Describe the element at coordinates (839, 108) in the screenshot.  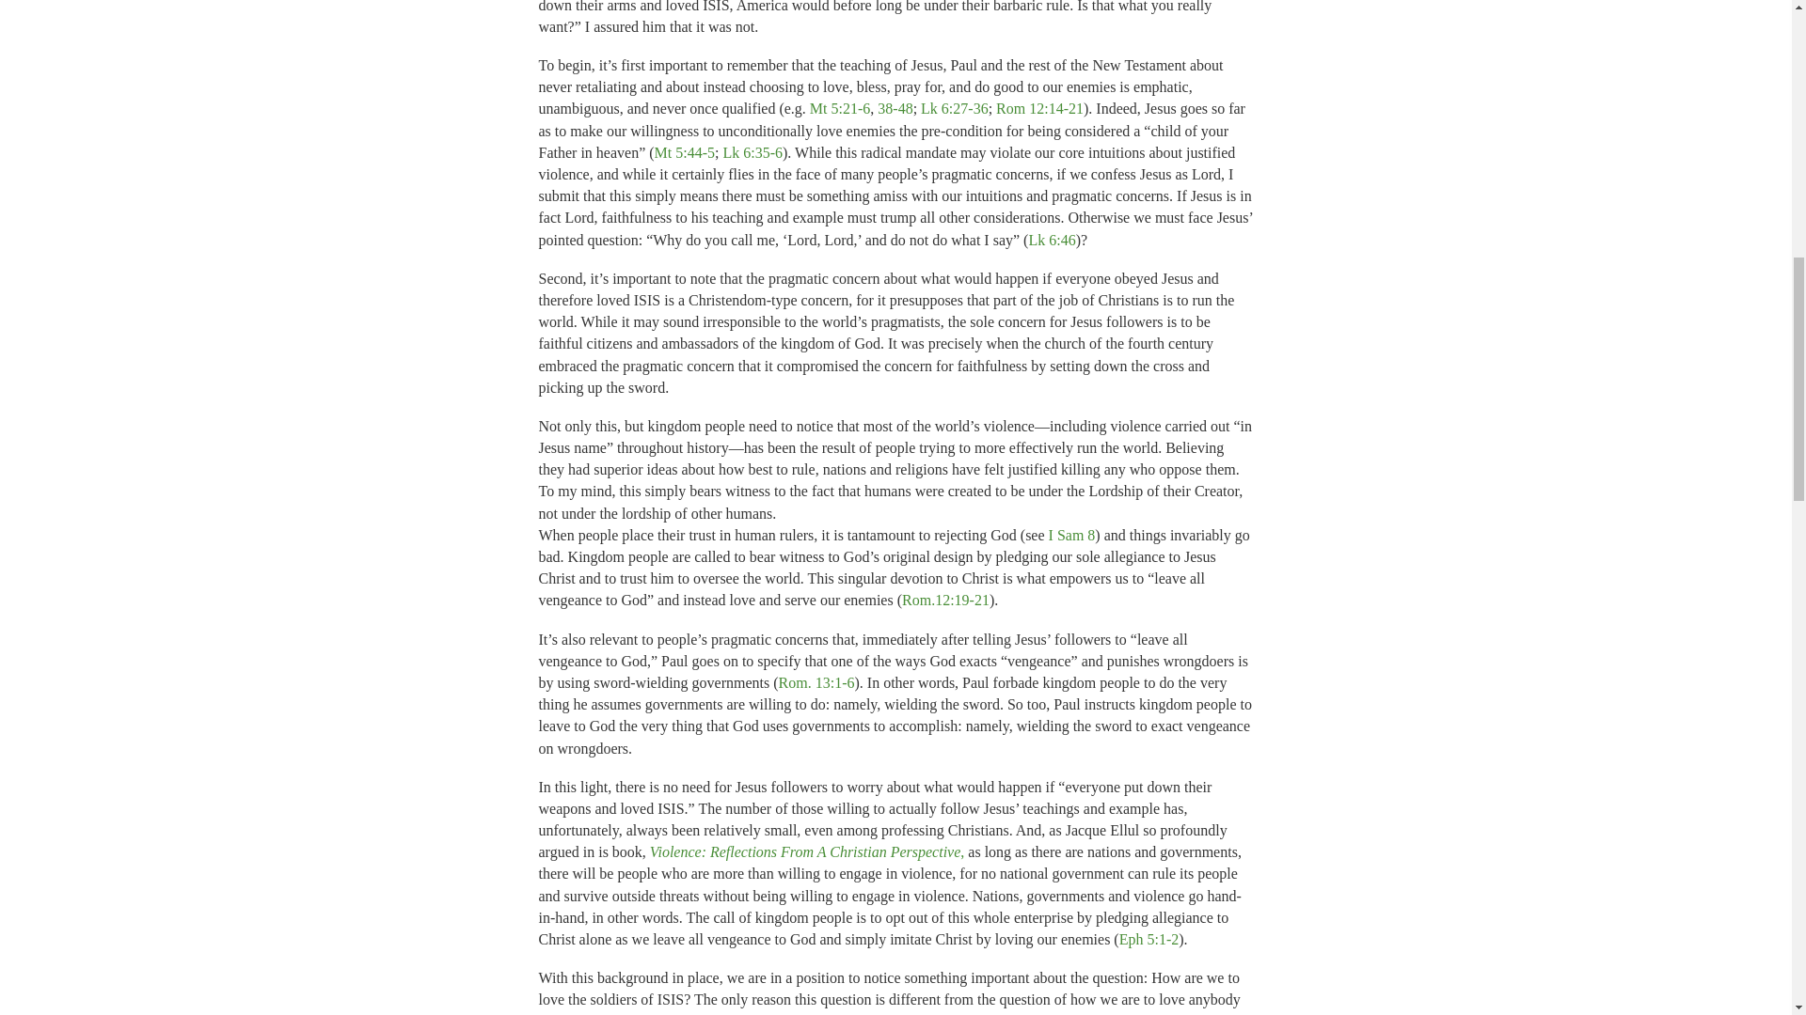
I see `Mt 5:21-6` at that location.